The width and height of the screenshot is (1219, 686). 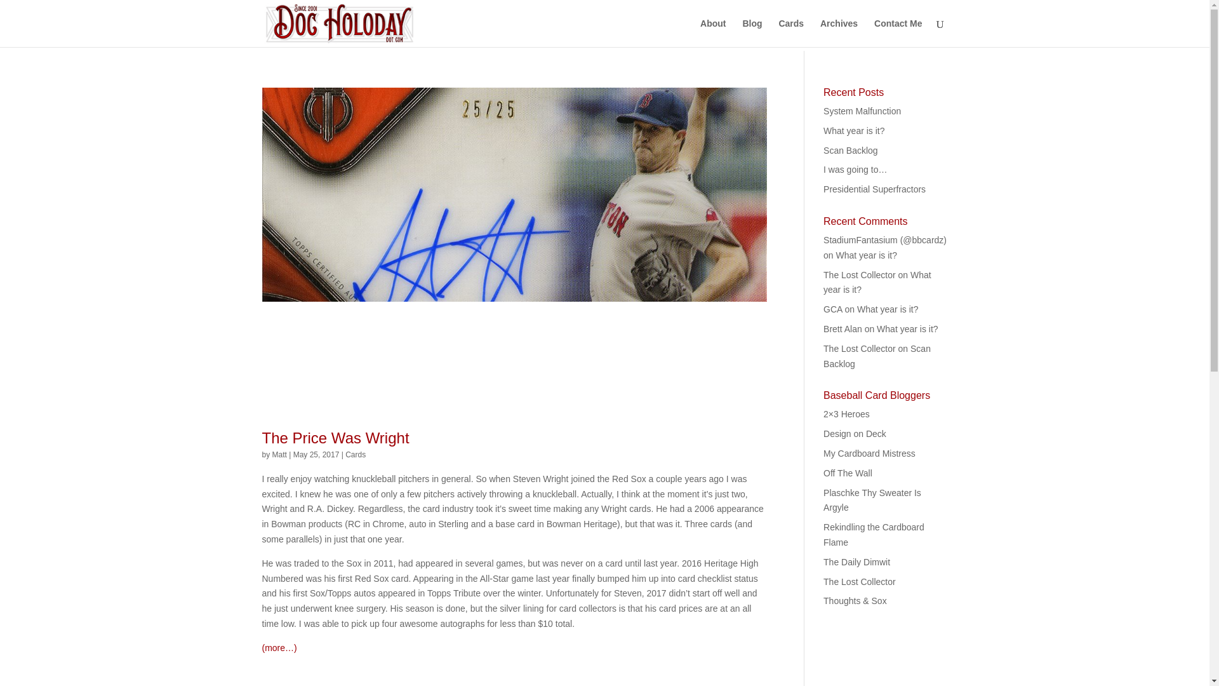 What do you see at coordinates (335, 438) in the screenshot?
I see `The Price Was Wright` at bounding box center [335, 438].